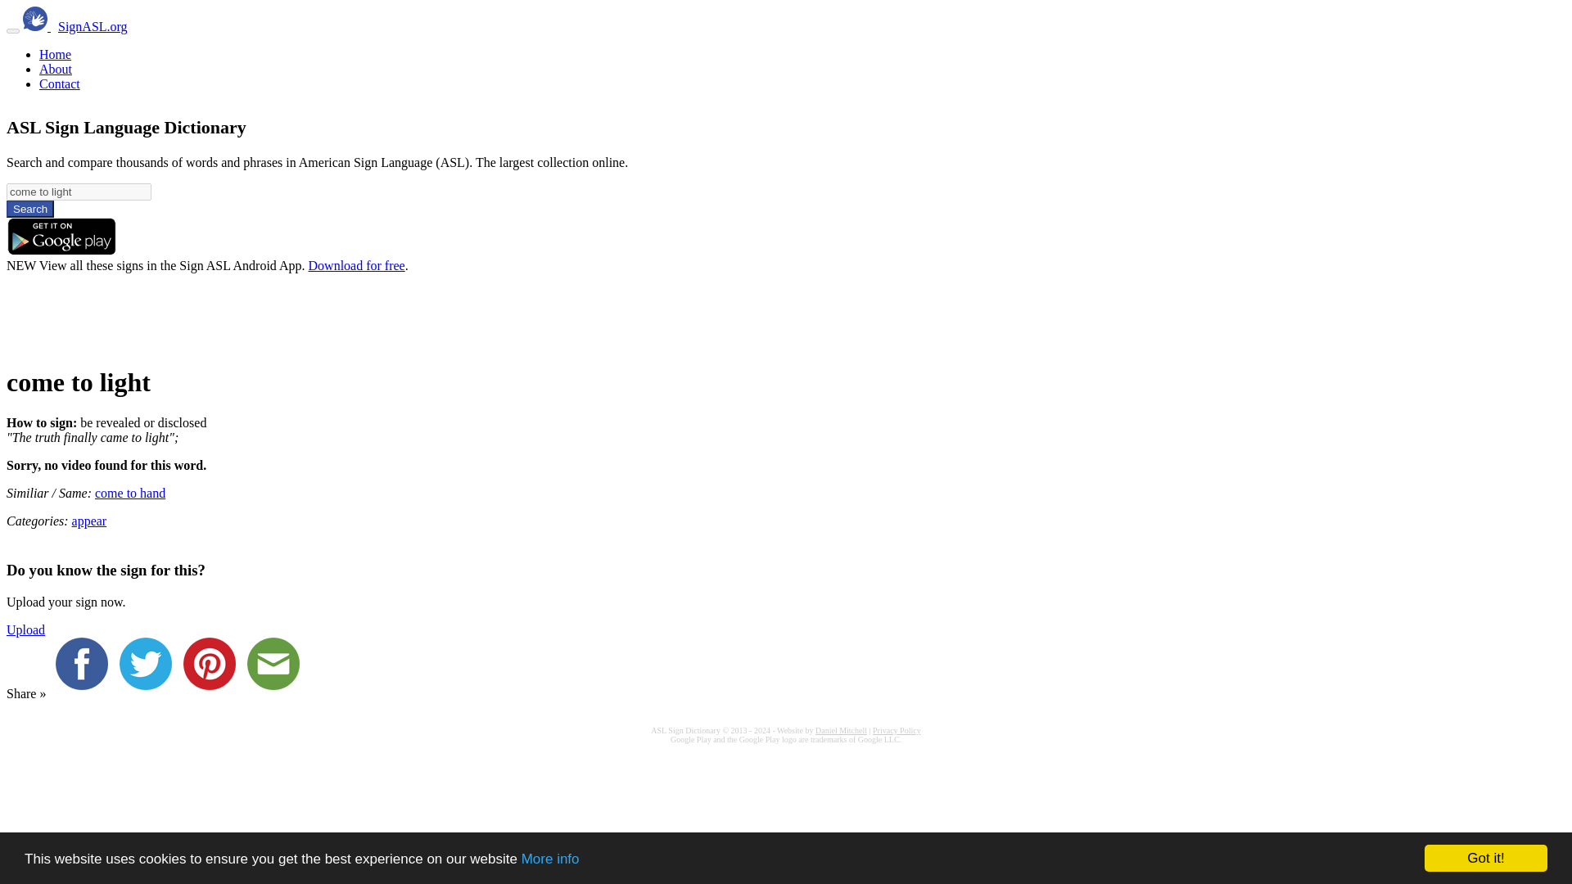 Image resolution: width=1572 pixels, height=884 pixels. Describe the element at coordinates (59, 83) in the screenshot. I see `Contact` at that location.